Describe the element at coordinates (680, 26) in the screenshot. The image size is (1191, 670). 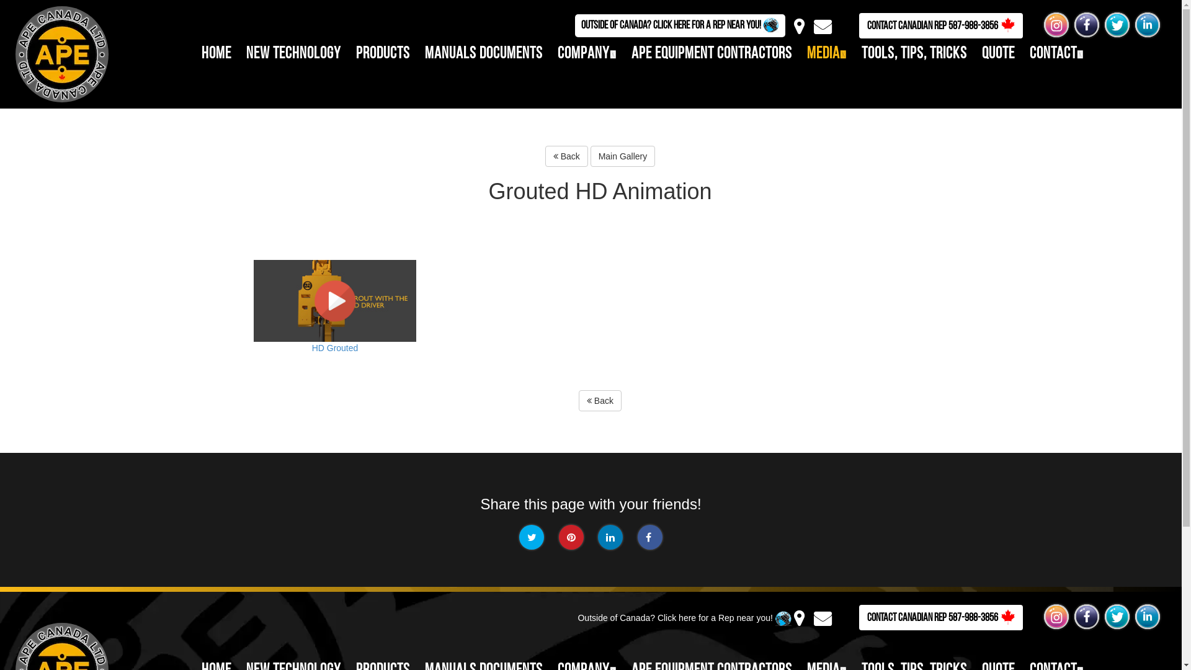
I see `Outside of Canada? Click here for a Rep near you!` at that location.